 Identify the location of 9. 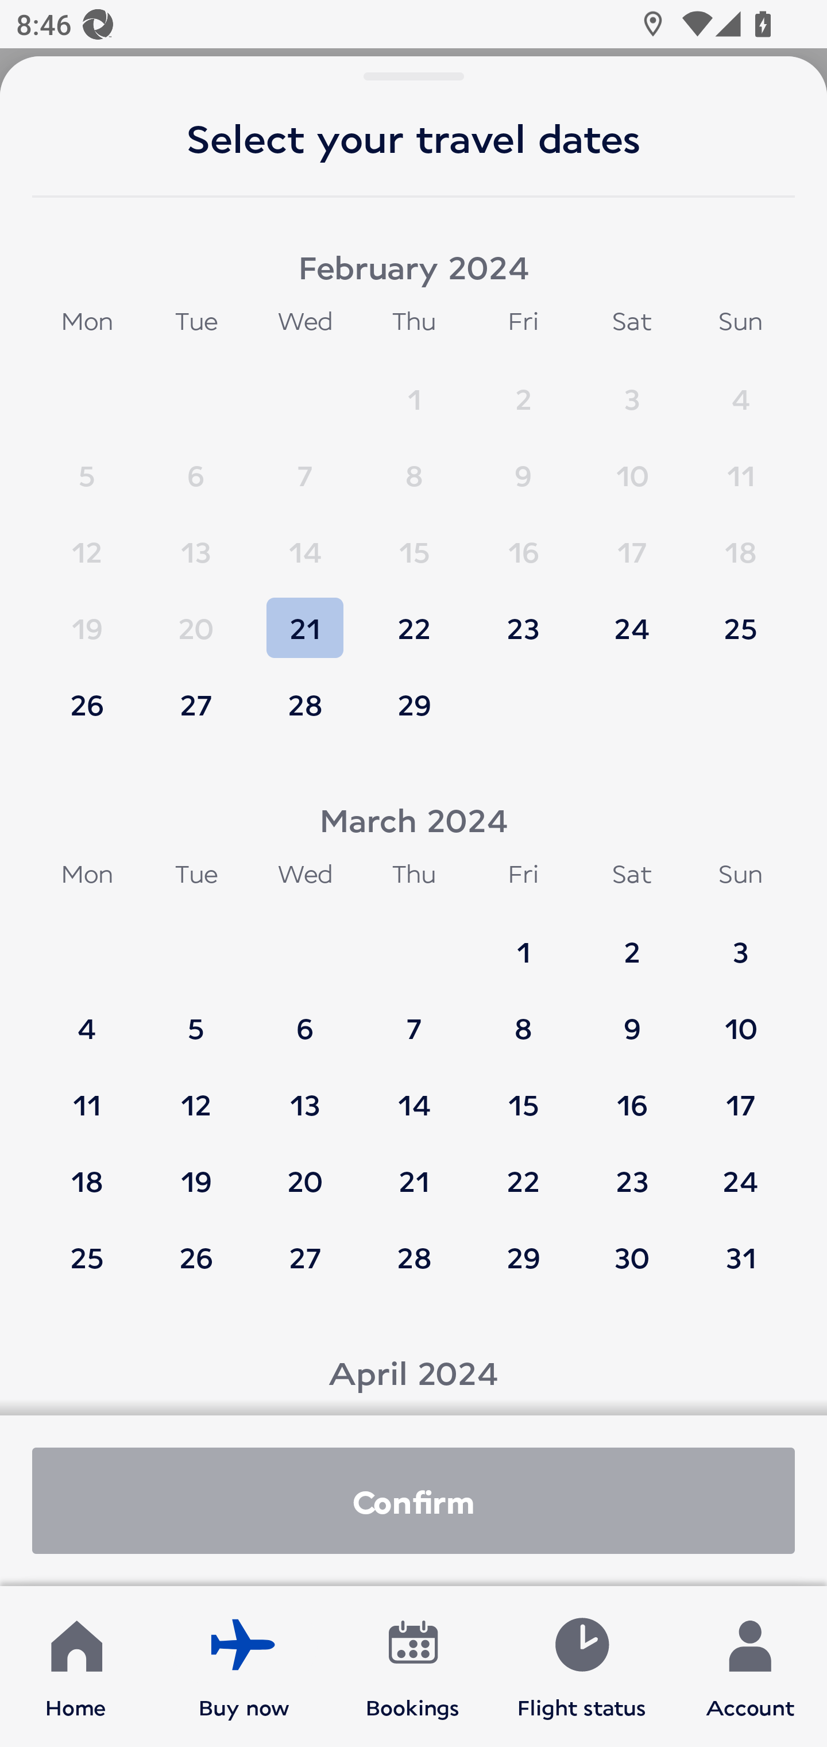
(523, 464).